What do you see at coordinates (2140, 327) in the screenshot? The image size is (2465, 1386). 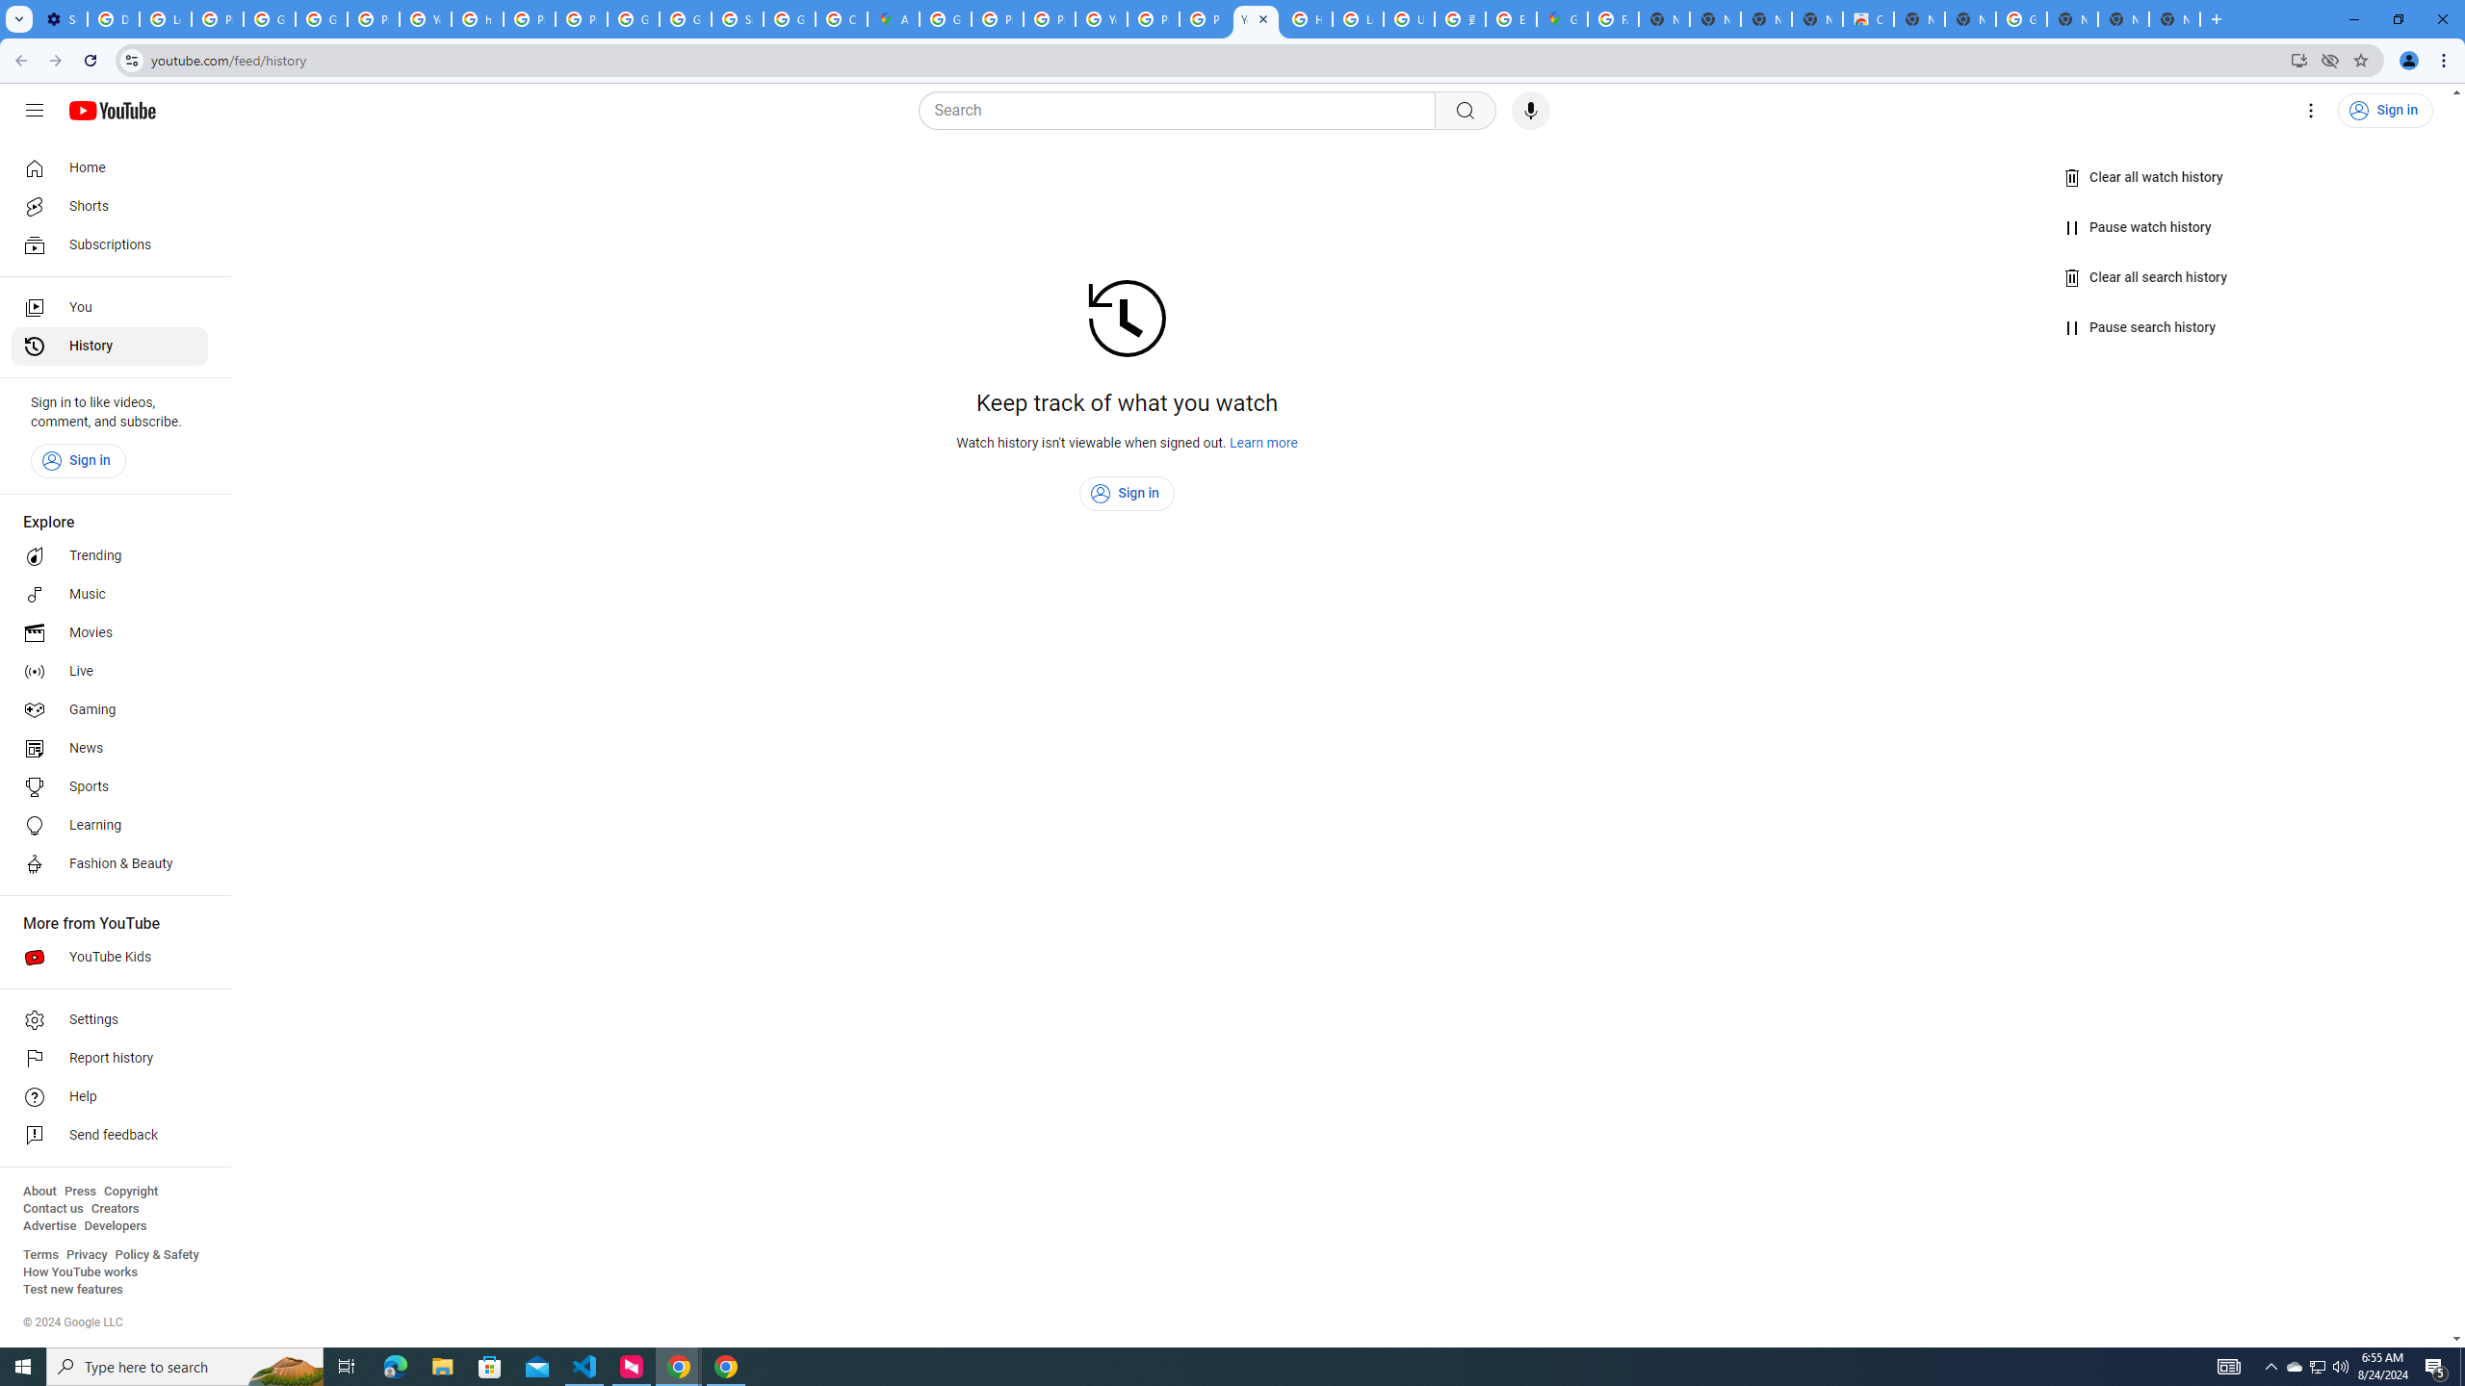 I see `Pause search history` at bounding box center [2140, 327].